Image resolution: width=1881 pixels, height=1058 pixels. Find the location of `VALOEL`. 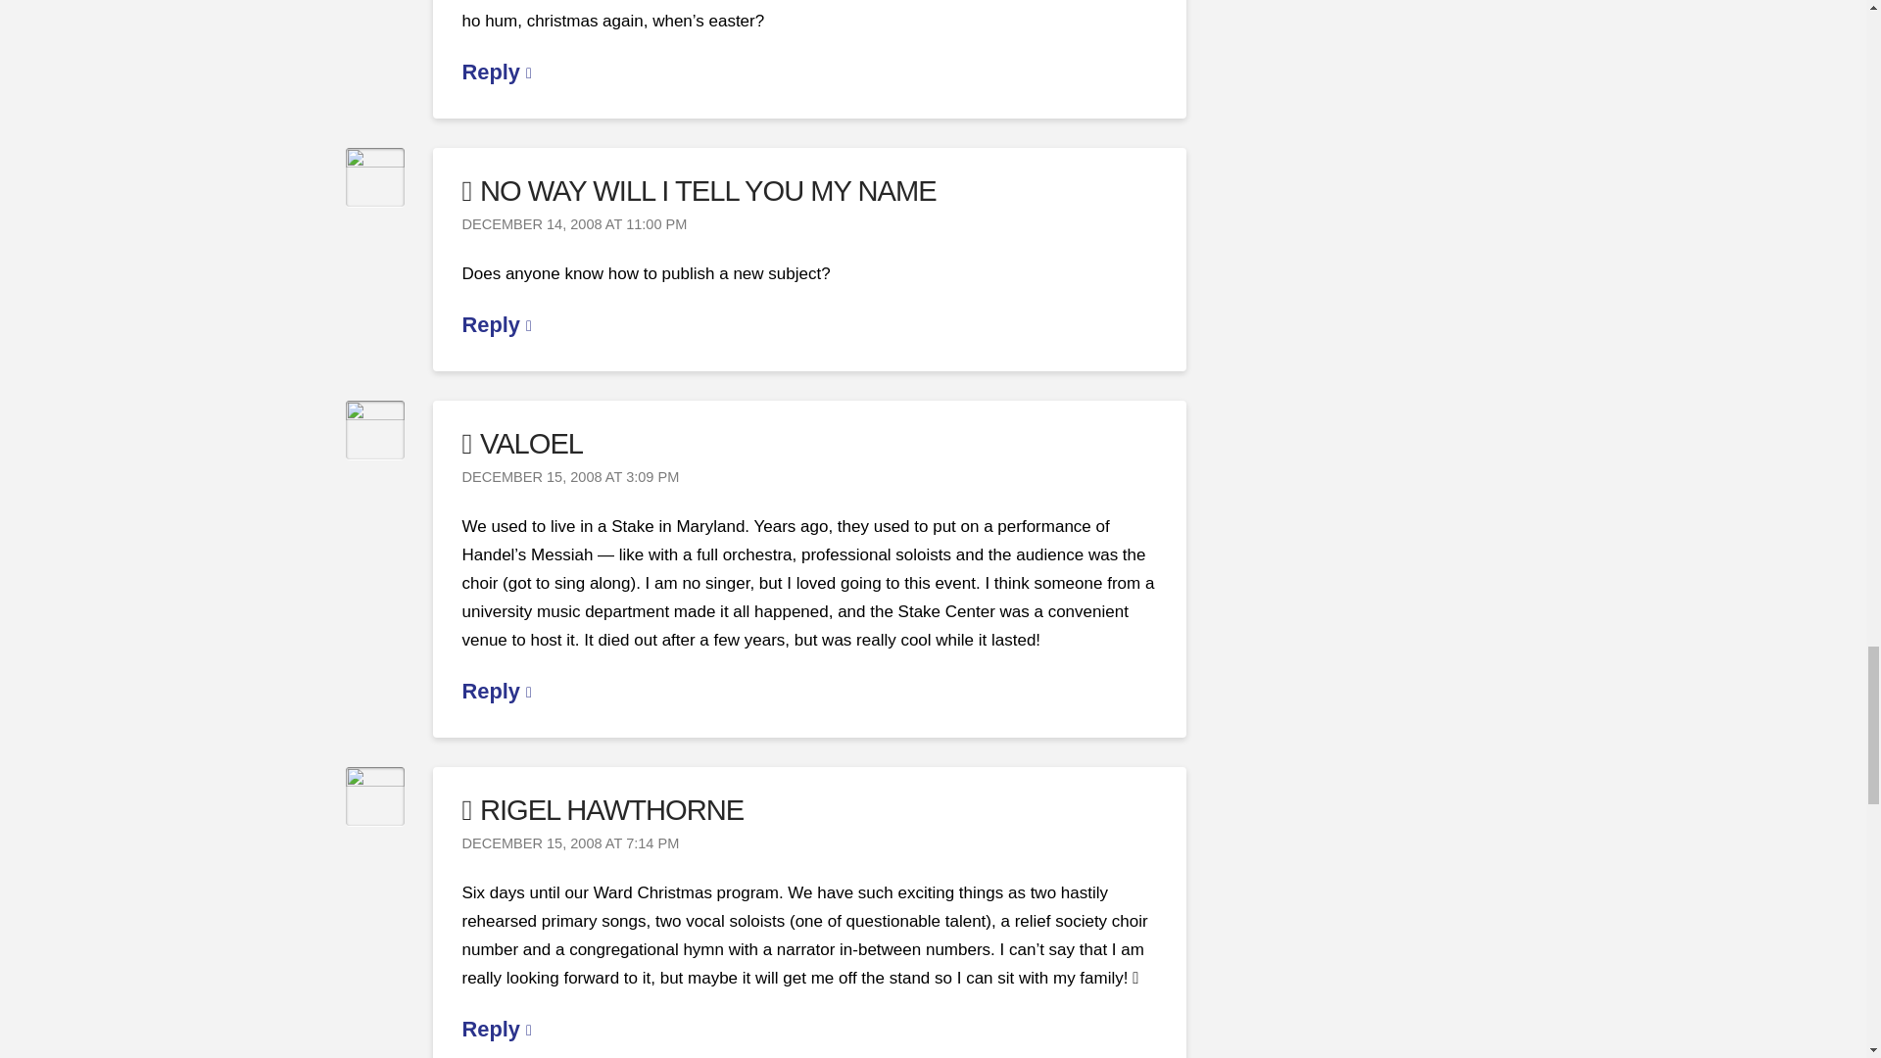

VALOEL is located at coordinates (523, 443).